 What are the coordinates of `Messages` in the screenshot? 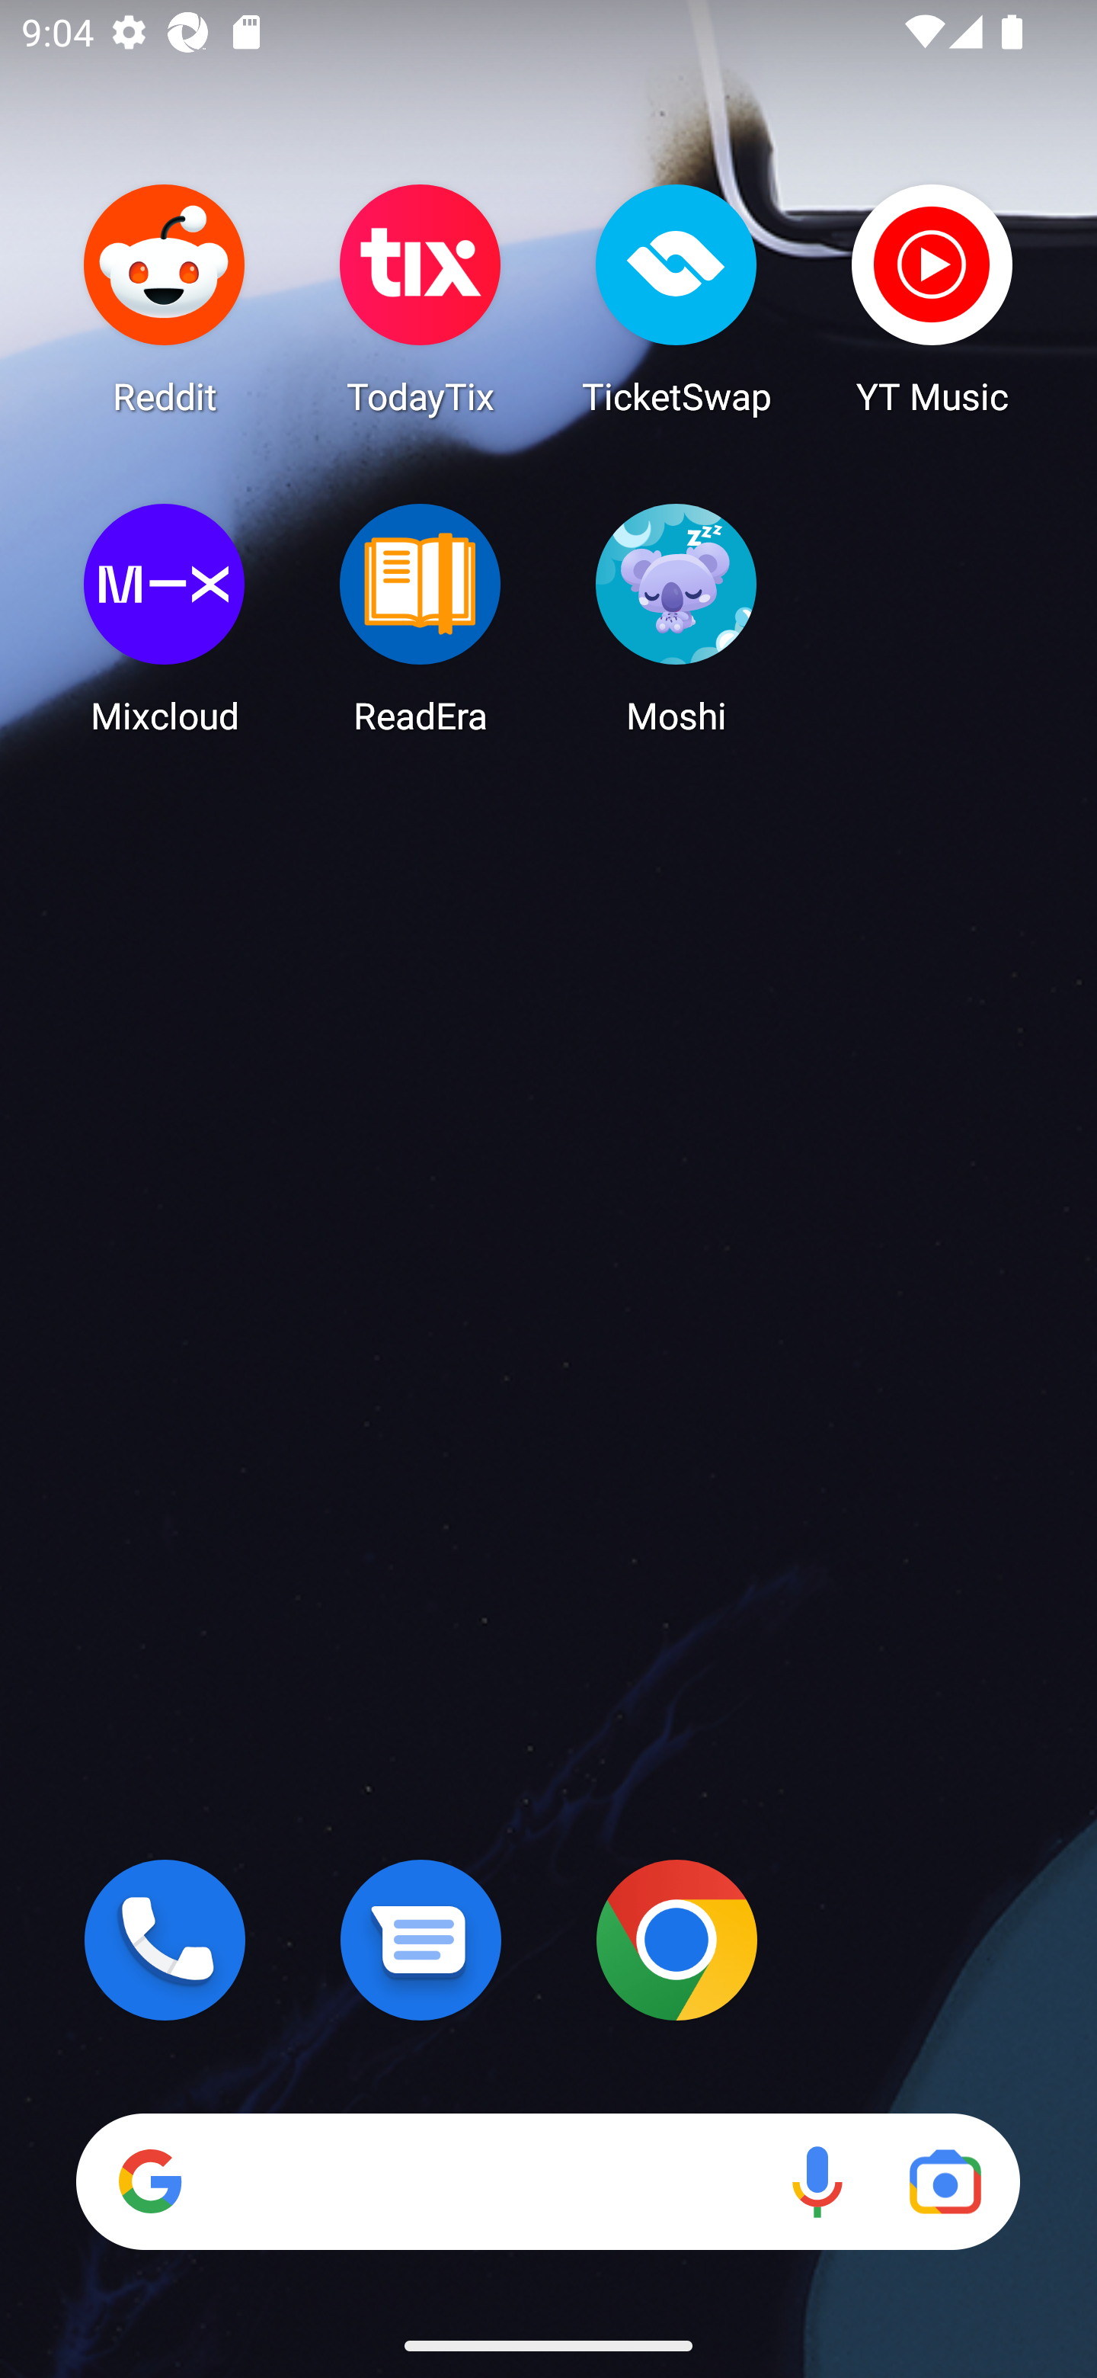 It's located at (421, 1940).